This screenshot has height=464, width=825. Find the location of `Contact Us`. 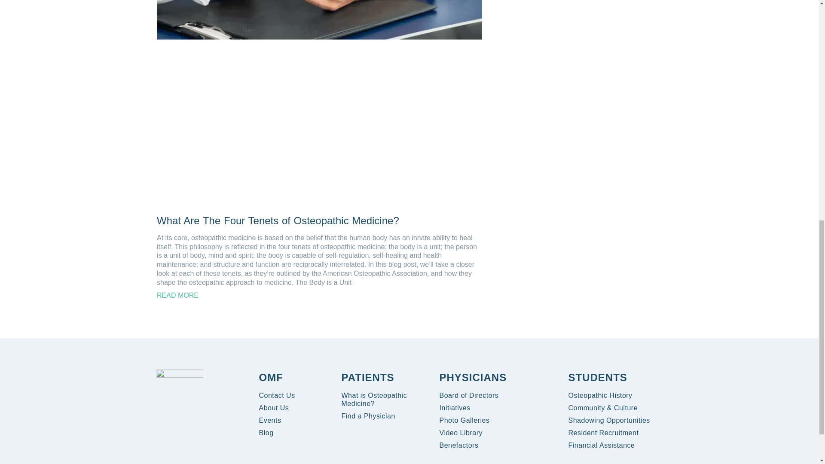

Contact Us is located at coordinates (277, 395).